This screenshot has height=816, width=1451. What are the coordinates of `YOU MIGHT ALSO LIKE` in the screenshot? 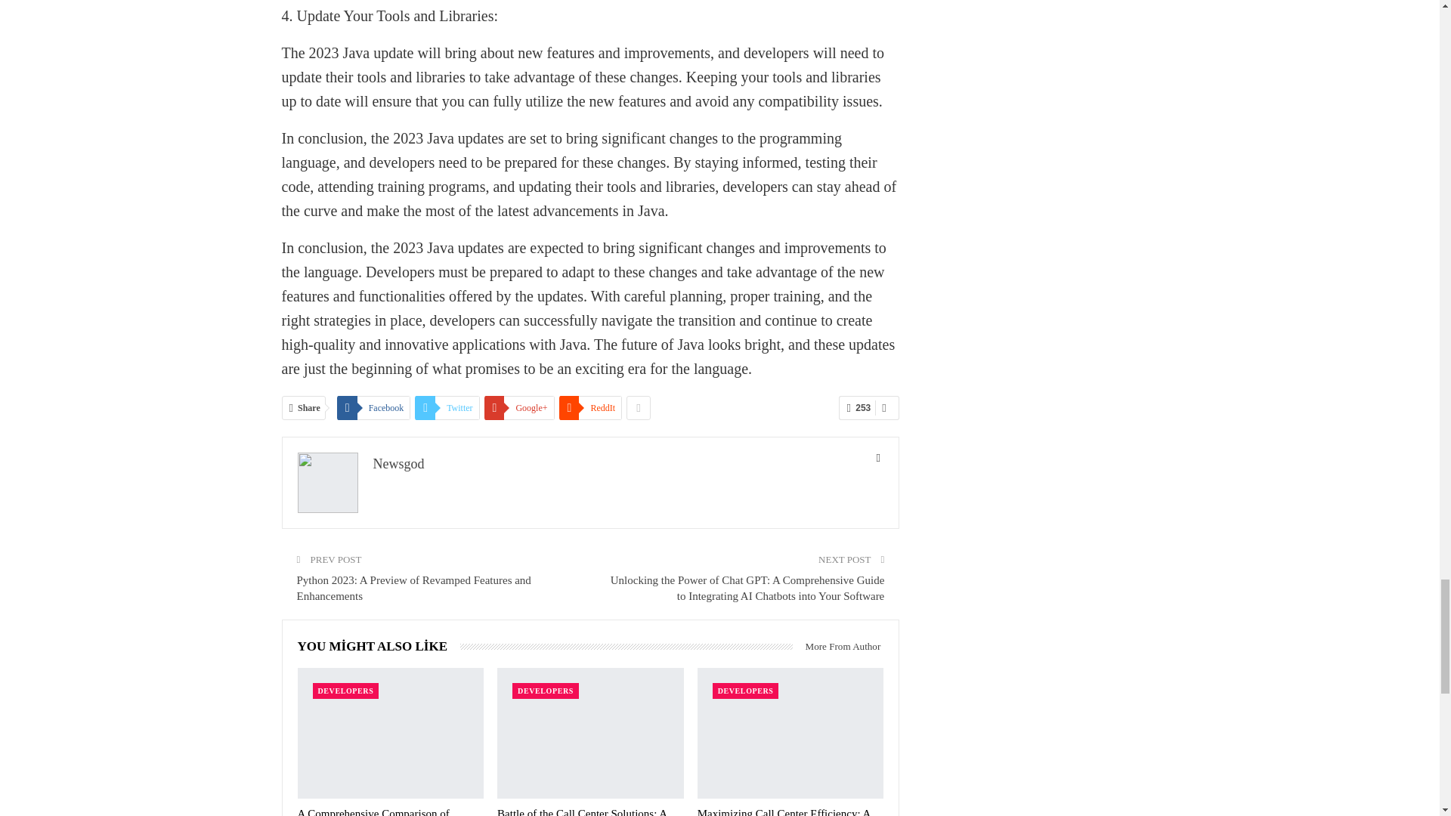 It's located at (379, 646).